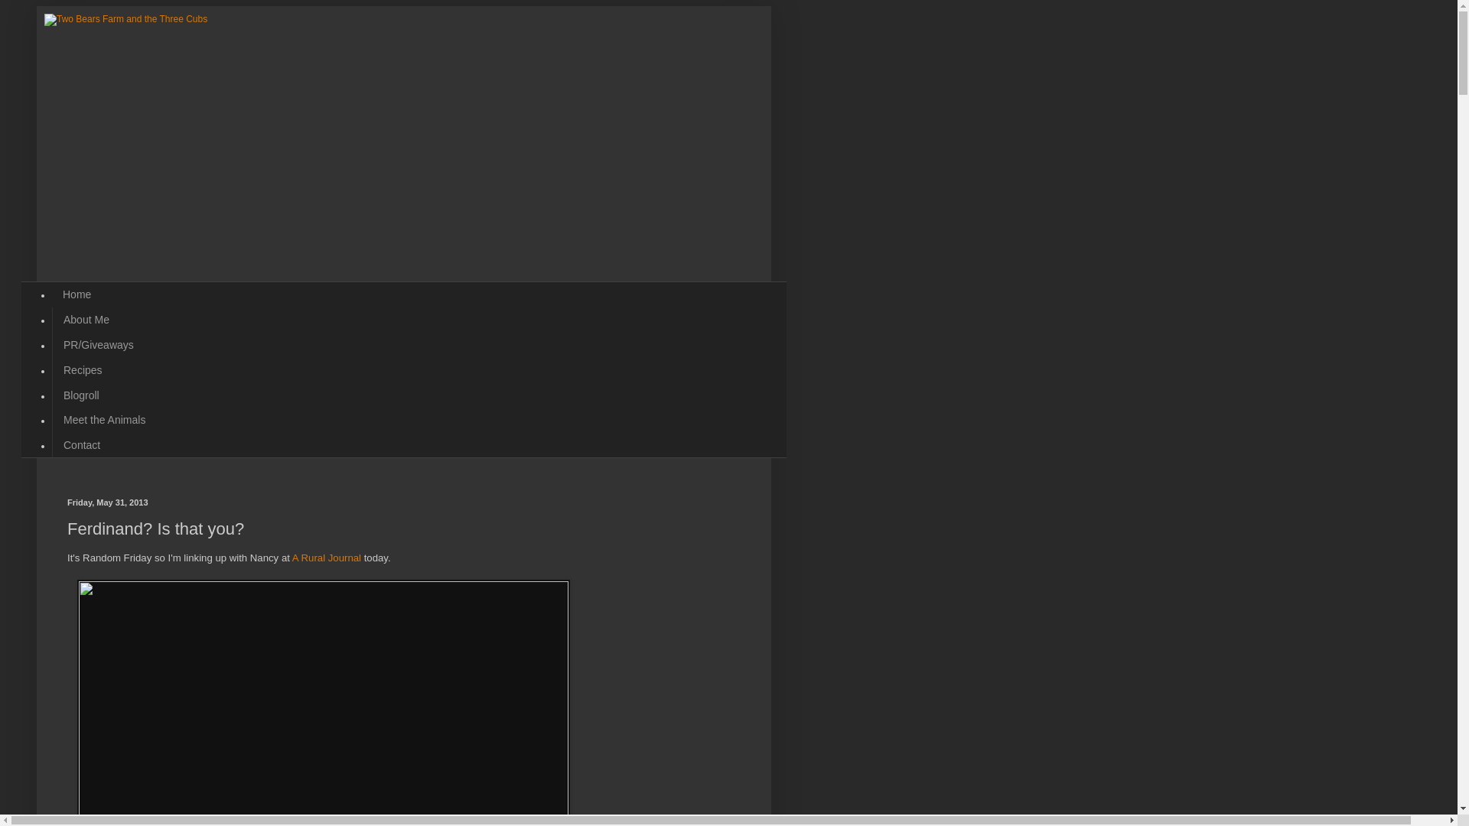 The height and width of the screenshot is (826, 1469). Describe the element at coordinates (86, 320) in the screenshot. I see `About Me` at that location.